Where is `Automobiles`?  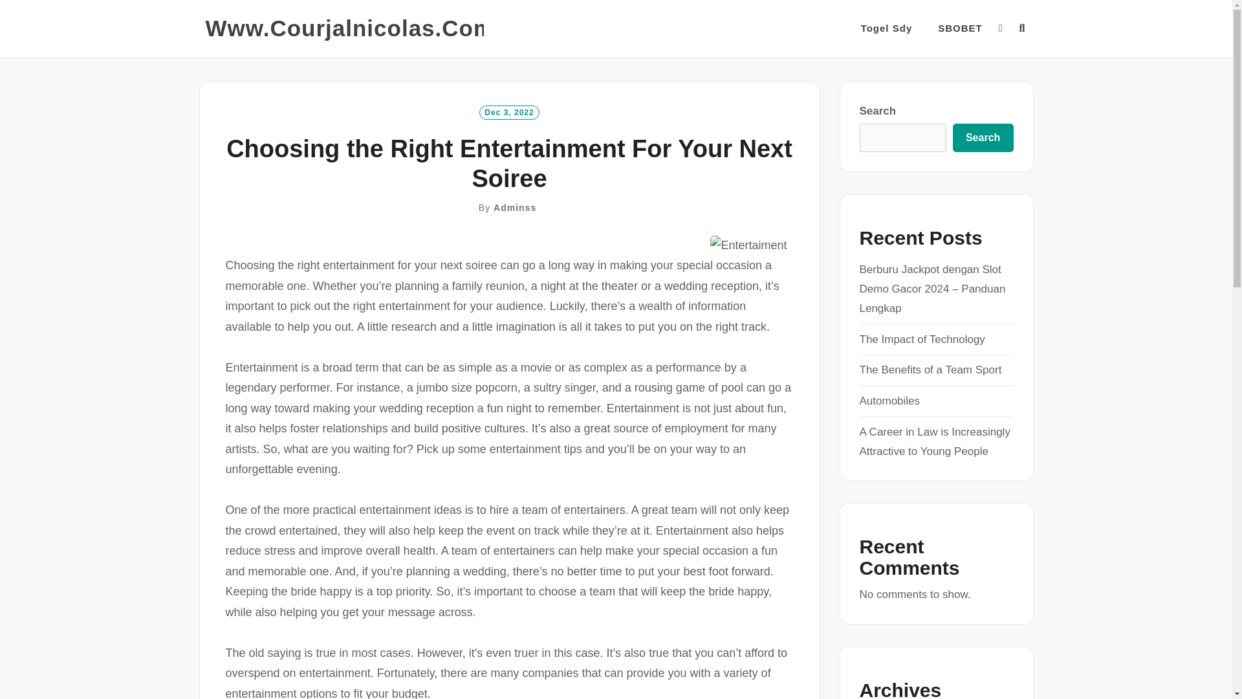
Automobiles is located at coordinates (889, 401).